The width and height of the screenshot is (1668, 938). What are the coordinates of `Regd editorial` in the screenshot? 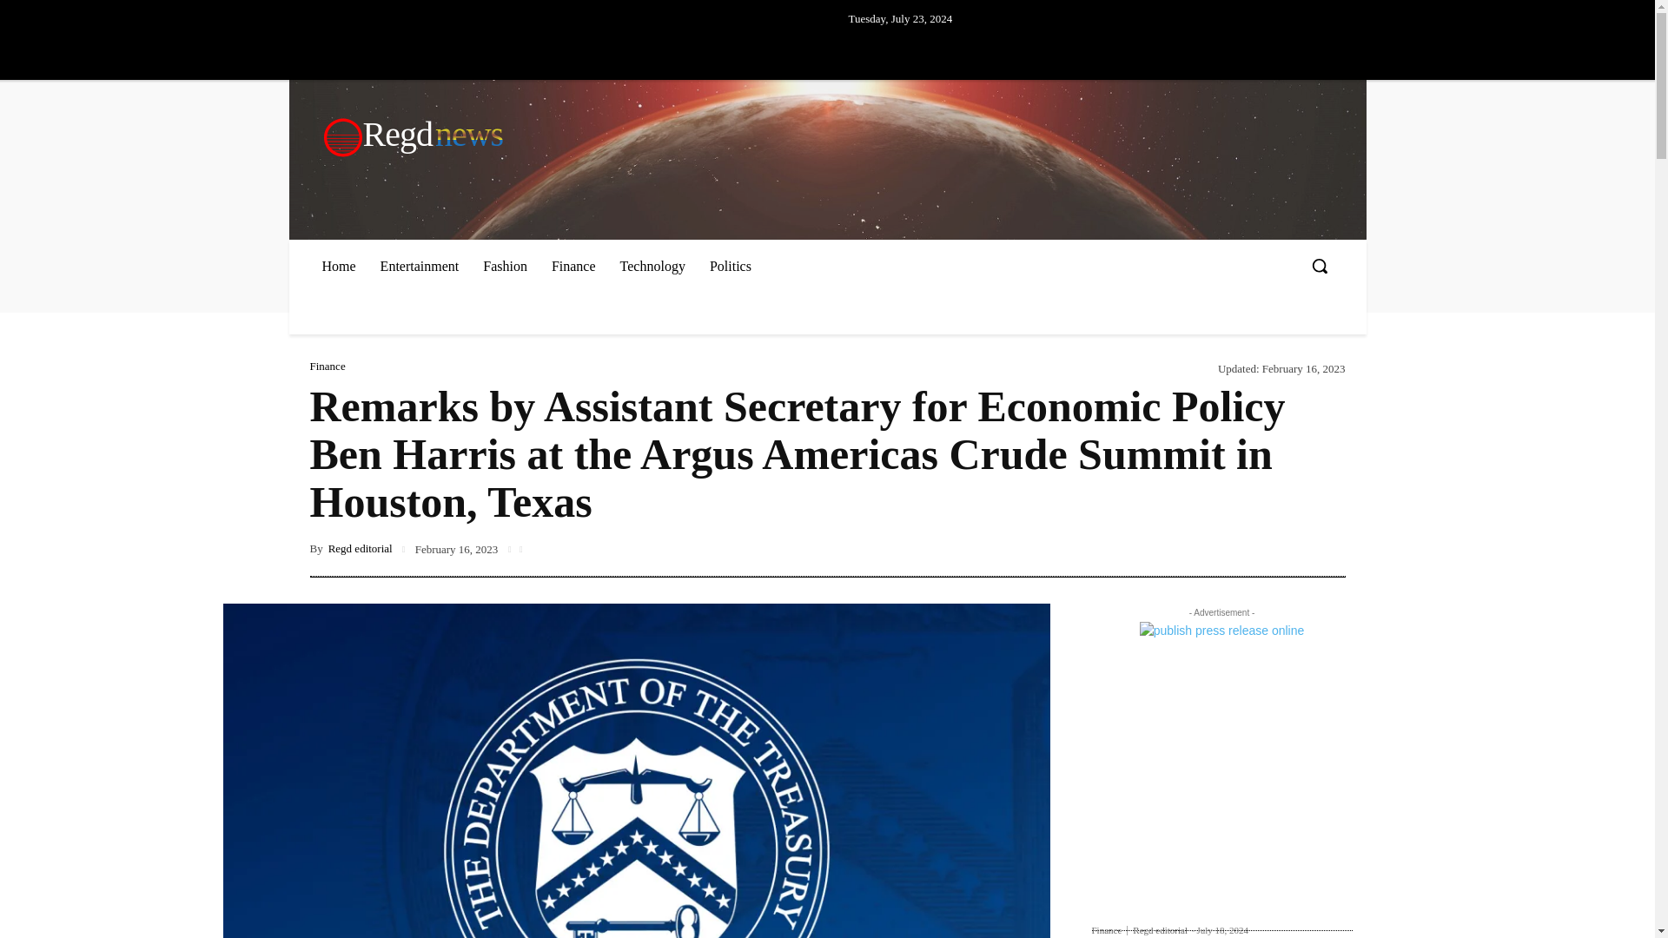 It's located at (360, 549).